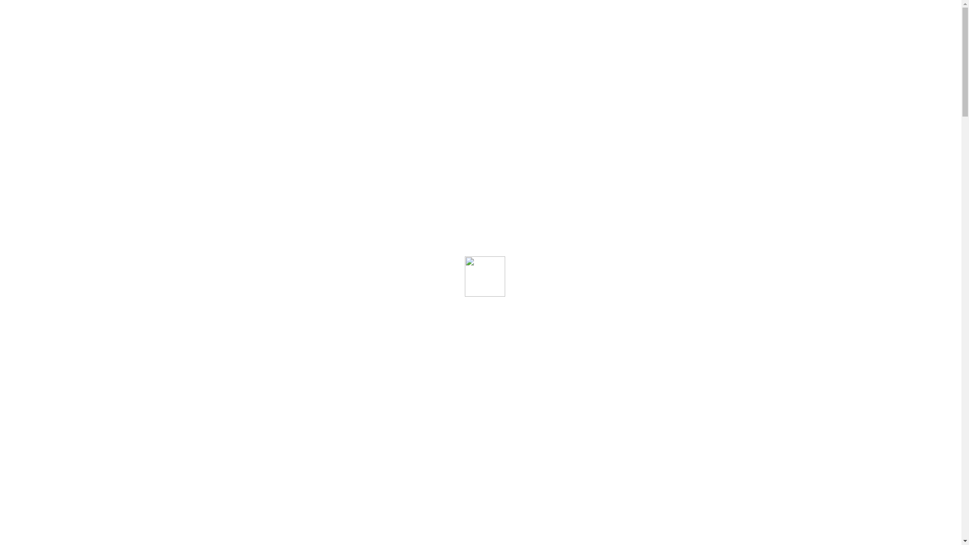 The image size is (969, 545). Describe the element at coordinates (69, 397) in the screenshot. I see `Blog e News` at that location.